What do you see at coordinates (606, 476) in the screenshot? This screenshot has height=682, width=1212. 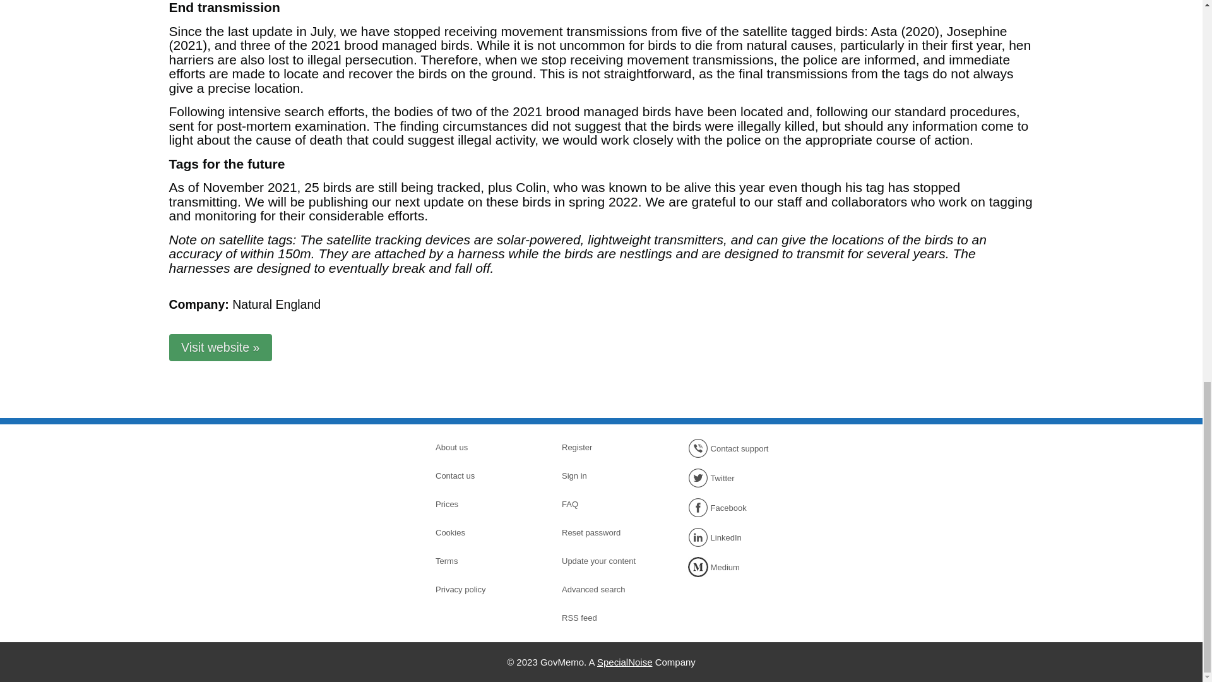 I see `Sign in` at bounding box center [606, 476].